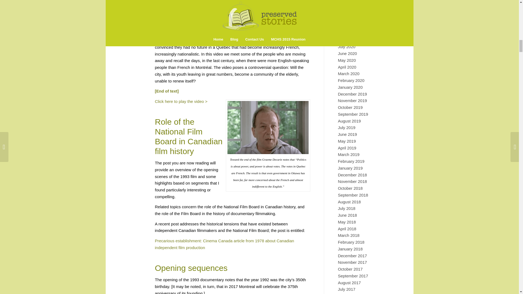  What do you see at coordinates (193, 30) in the screenshot?
I see `YouTube link` at bounding box center [193, 30].